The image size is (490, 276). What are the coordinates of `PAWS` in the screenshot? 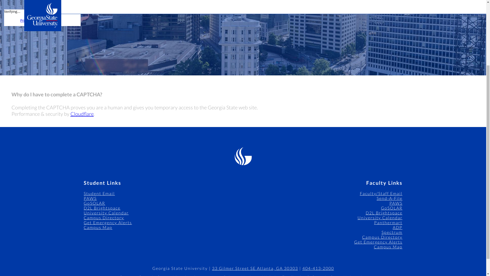 It's located at (90, 198).